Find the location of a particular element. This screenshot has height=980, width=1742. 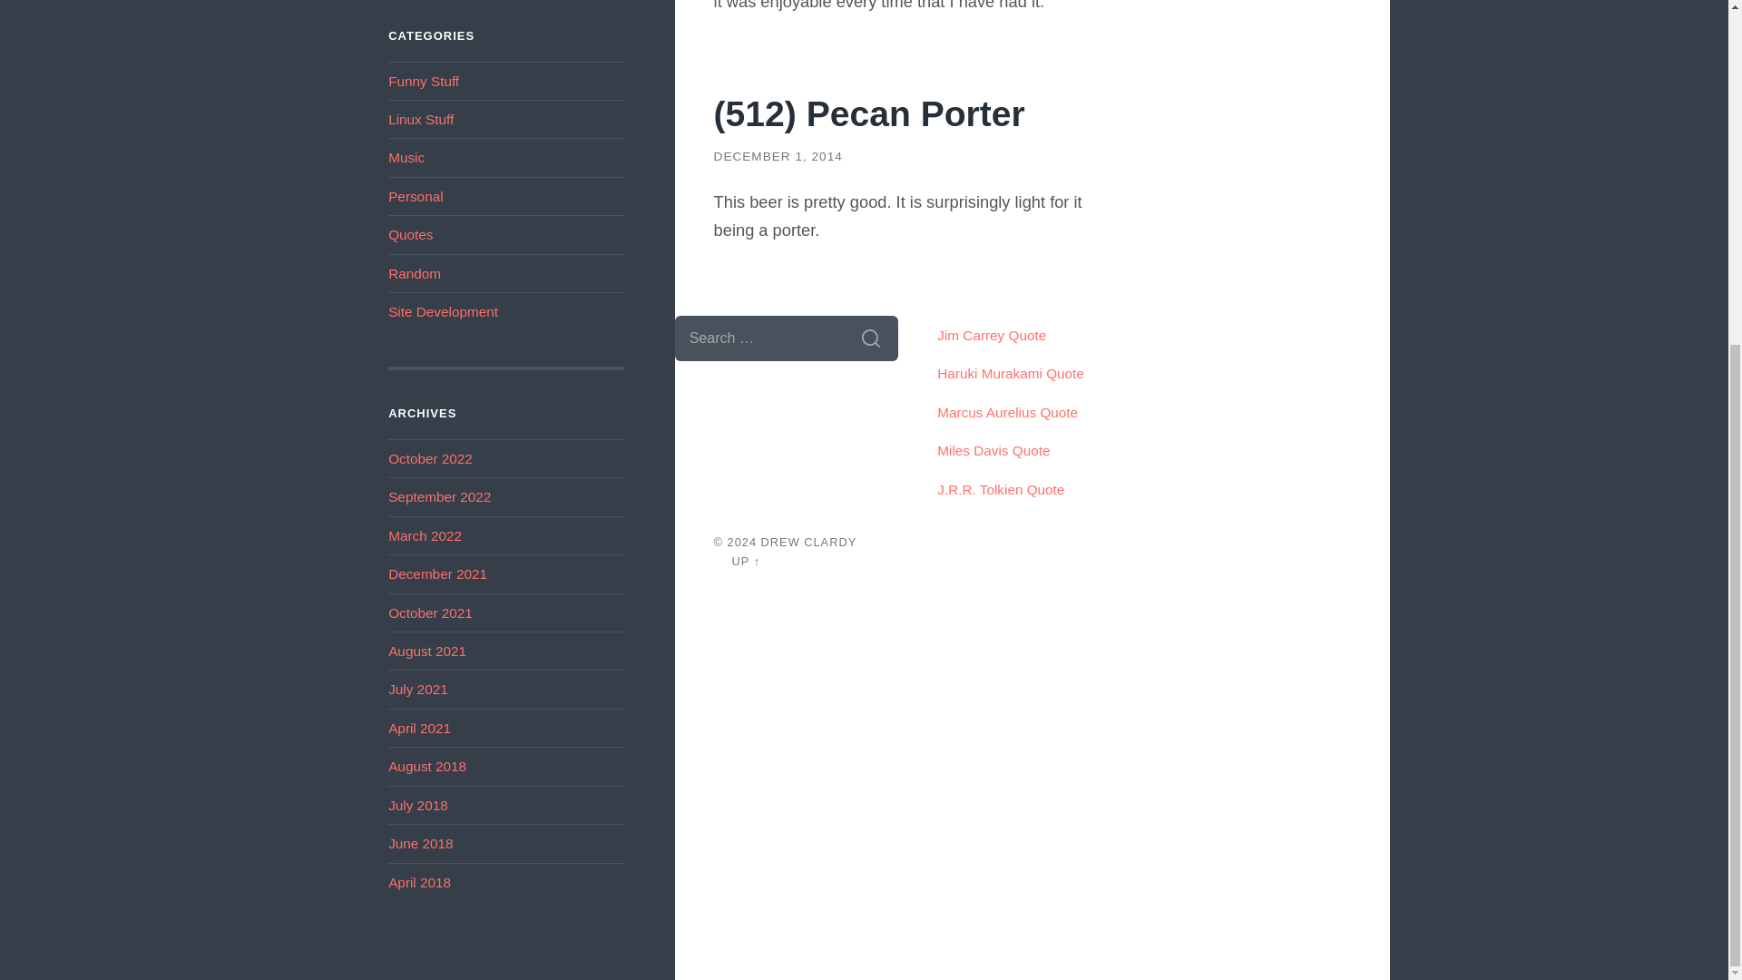

June 2018 is located at coordinates (421, 844).